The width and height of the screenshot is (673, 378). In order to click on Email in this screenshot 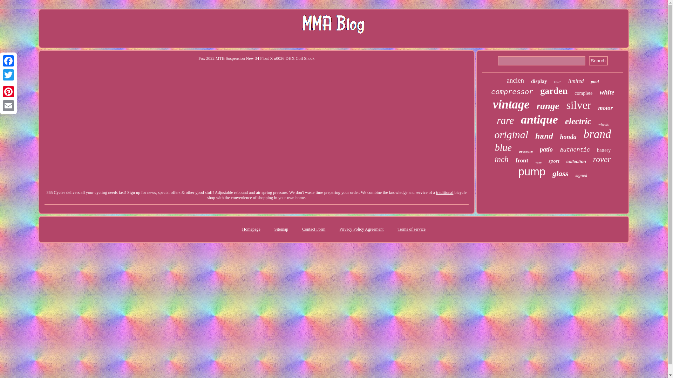, I will do `click(8, 105)`.